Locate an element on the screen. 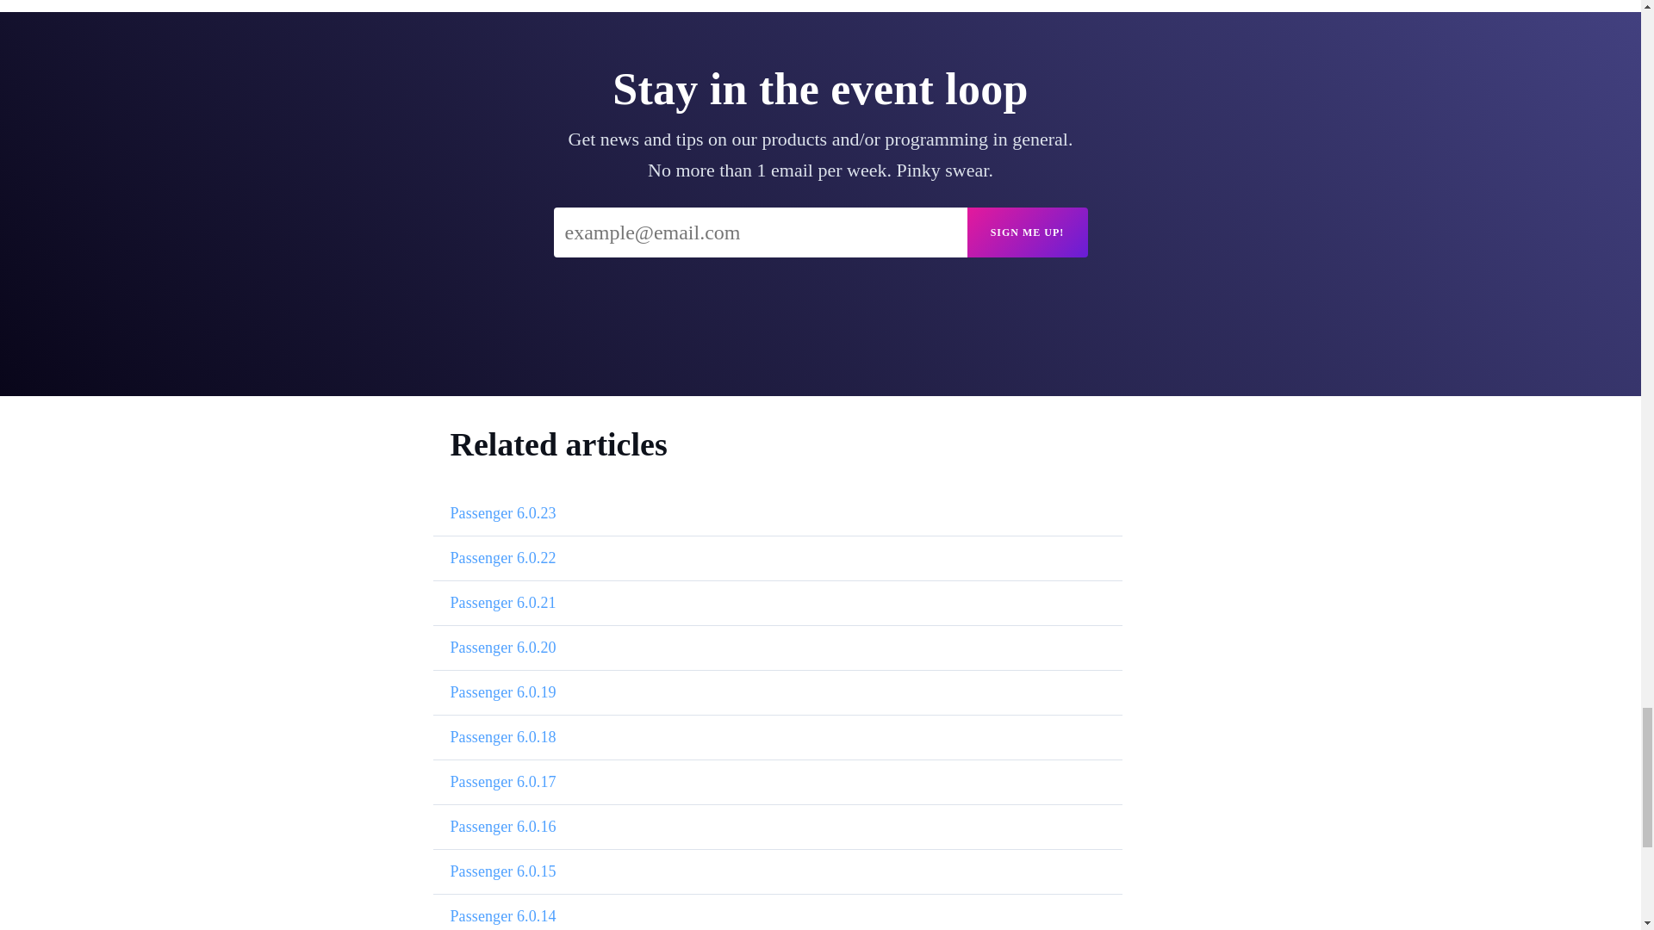 Image resolution: width=1654 pixels, height=930 pixels. Passenger 6.0.16 is located at coordinates (503, 827).